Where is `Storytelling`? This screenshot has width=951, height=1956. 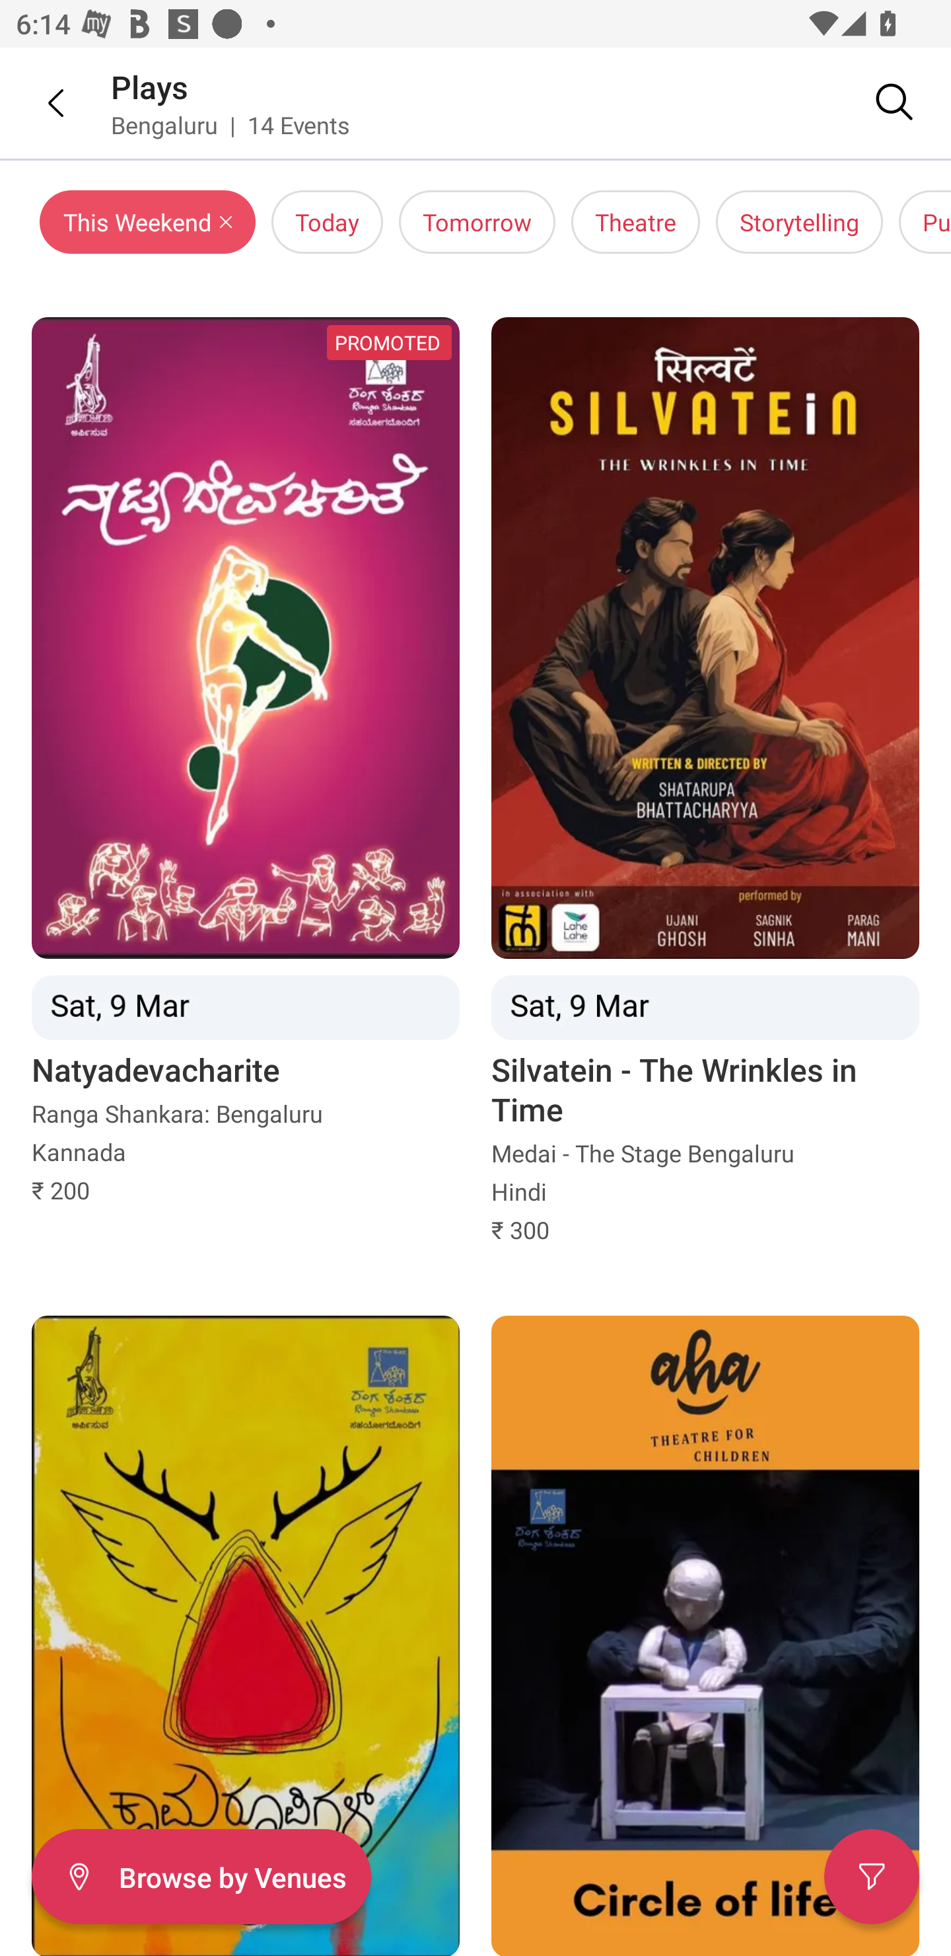
Storytelling is located at coordinates (799, 222).